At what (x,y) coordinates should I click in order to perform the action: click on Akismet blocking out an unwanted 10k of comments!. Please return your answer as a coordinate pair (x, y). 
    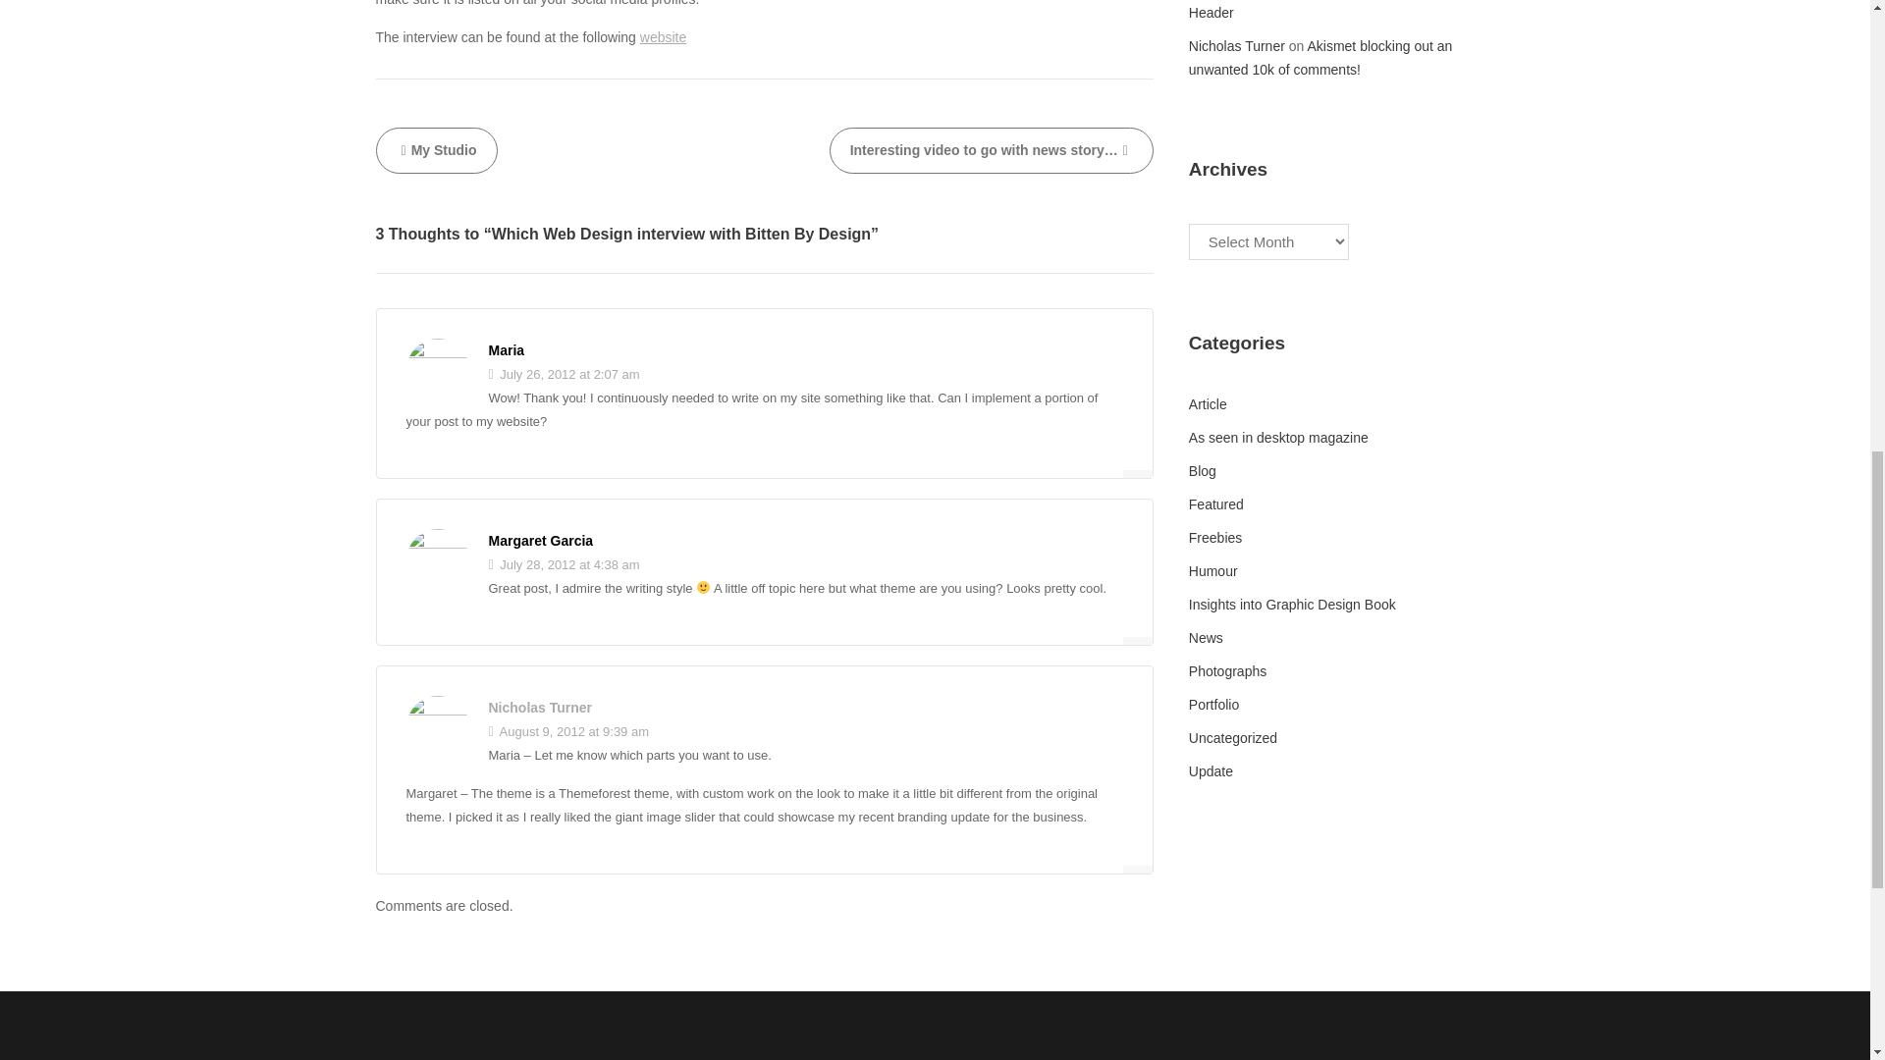
    Looking at the image, I should click on (1321, 57).